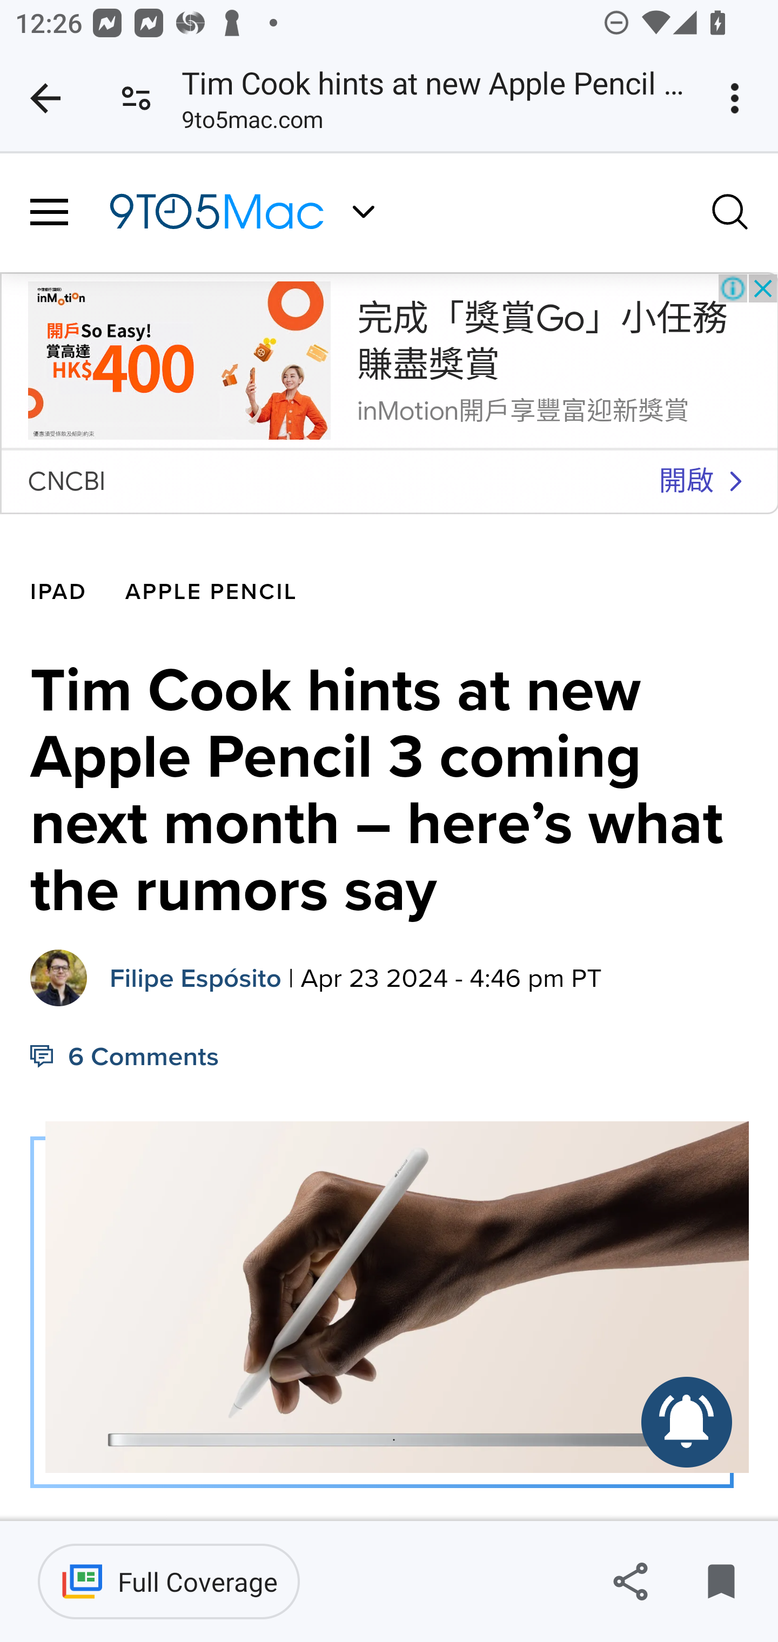  Describe the element at coordinates (59, 978) in the screenshot. I see `Avatar for Filipe Espósito` at that location.